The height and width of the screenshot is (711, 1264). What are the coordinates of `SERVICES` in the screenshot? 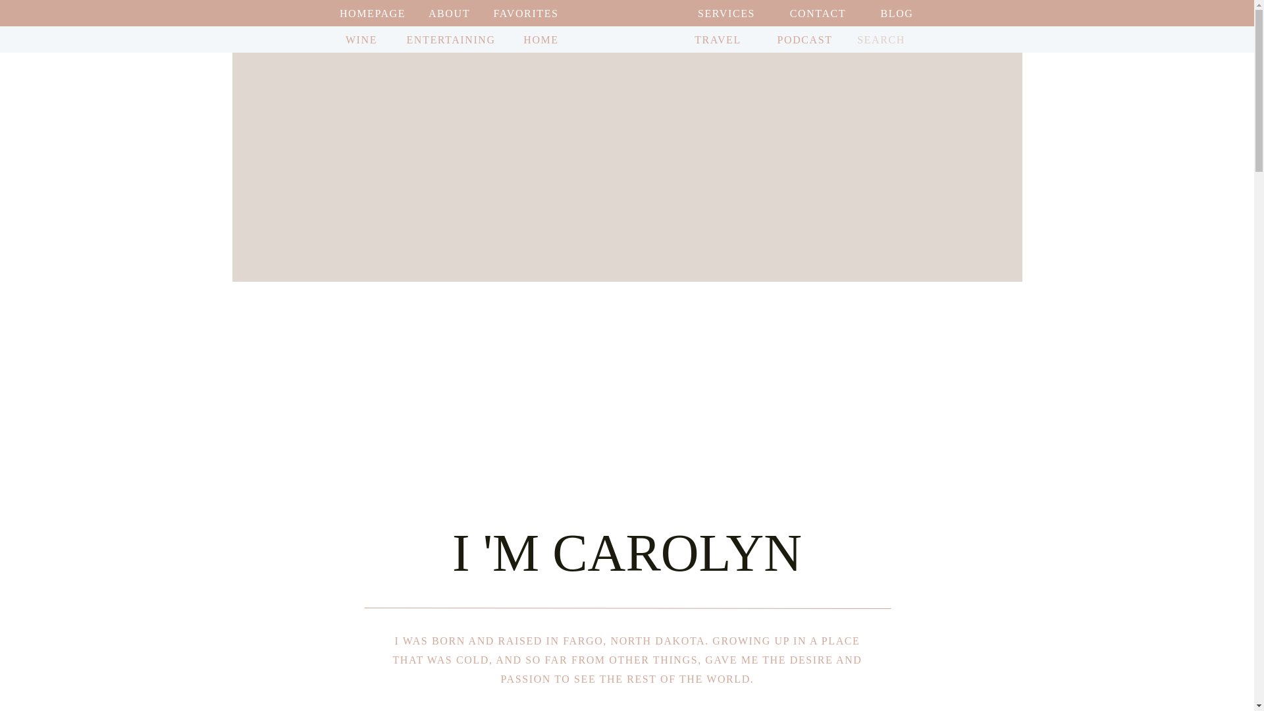 It's located at (725, 13).